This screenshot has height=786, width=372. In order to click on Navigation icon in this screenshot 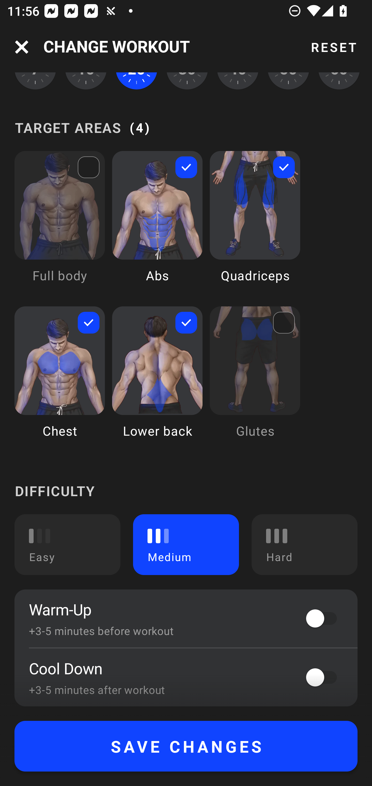, I will do `click(22, 47)`.